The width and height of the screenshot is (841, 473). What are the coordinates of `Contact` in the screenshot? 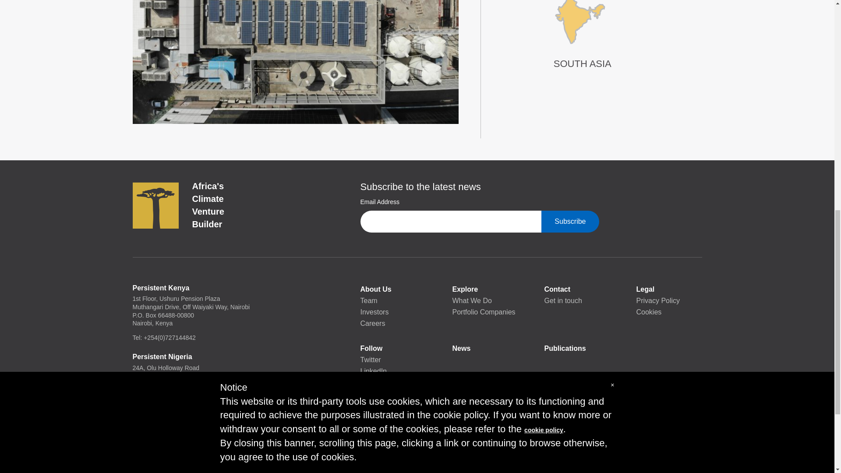 It's located at (577, 289).